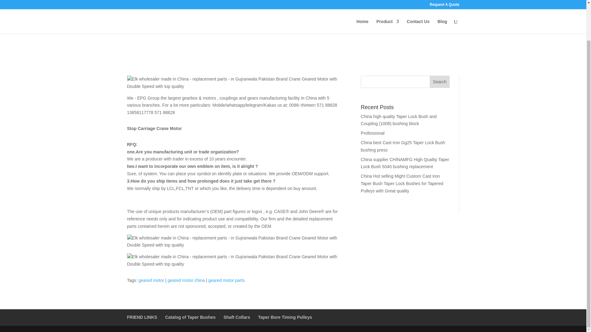  I want to click on FRIEND LINKS, so click(142, 317).